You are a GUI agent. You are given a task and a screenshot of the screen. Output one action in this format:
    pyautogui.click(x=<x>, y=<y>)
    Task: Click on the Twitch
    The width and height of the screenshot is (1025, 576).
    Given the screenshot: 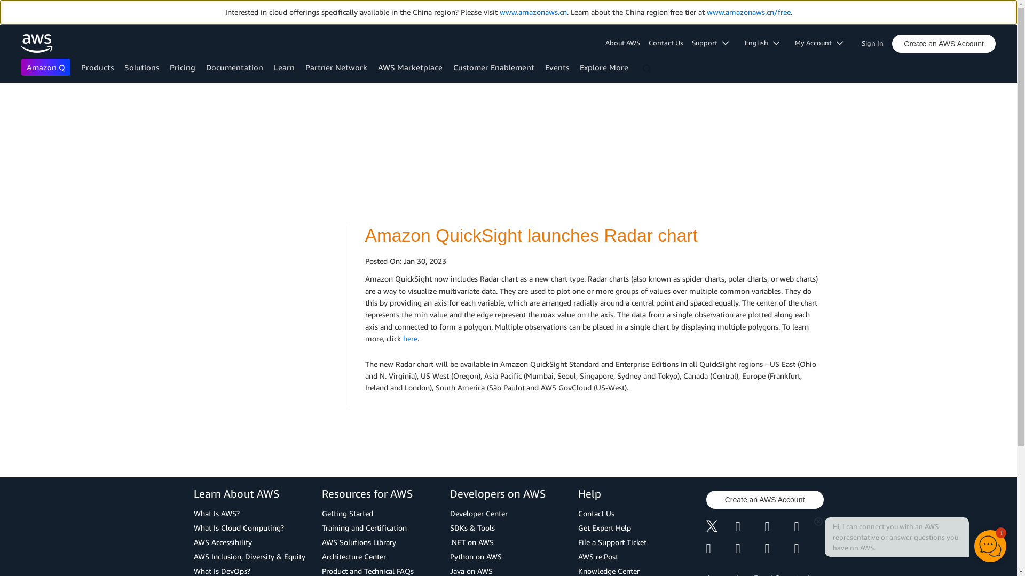 What is the action you would take?
    pyautogui.click(x=720, y=549)
    